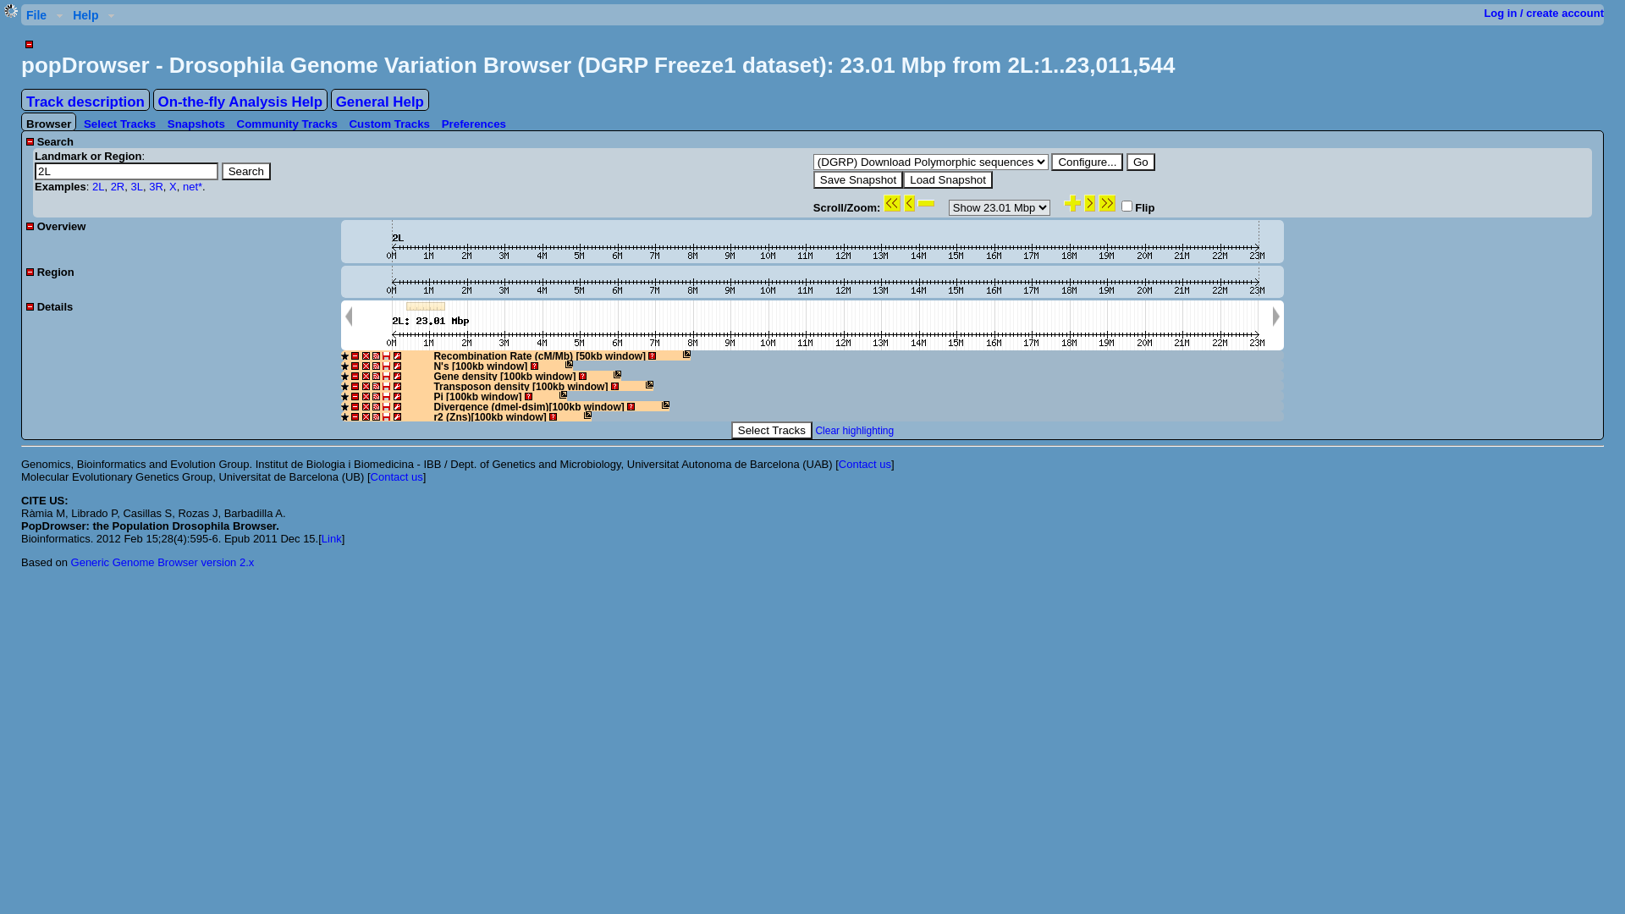 The height and width of the screenshot is (914, 1625). I want to click on left 11.51 Mbp, so click(909, 203).